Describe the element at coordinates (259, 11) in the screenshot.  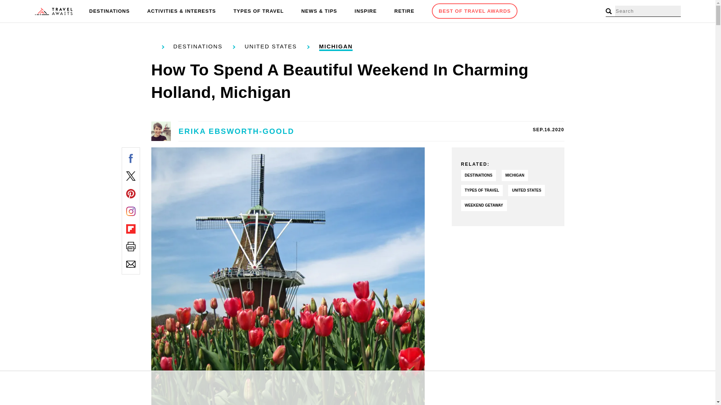
I see `TYPES OF TRAVEL` at that location.